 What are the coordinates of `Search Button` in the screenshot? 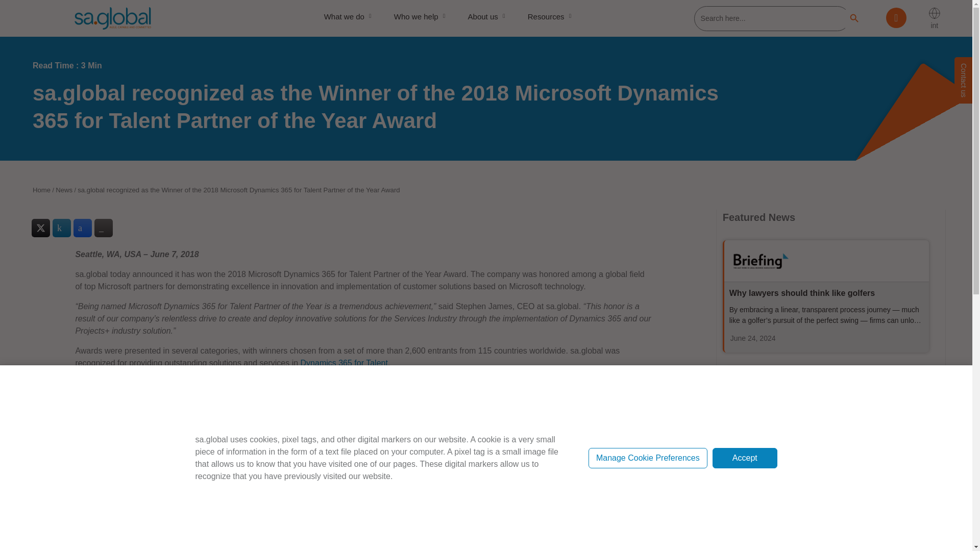 It's located at (854, 18).